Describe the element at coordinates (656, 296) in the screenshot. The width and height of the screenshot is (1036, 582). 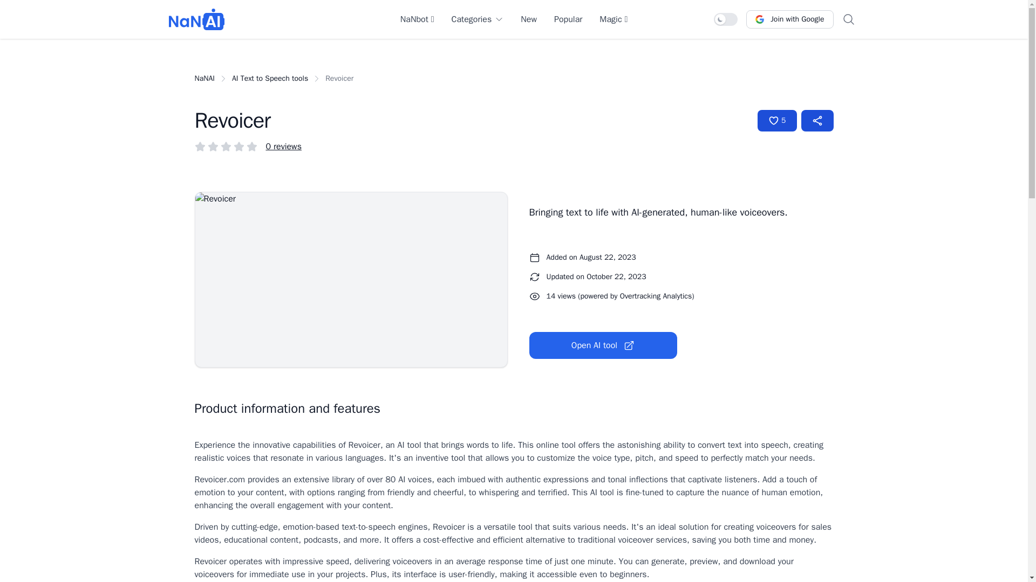
I see `Overtracking Analytics` at that location.